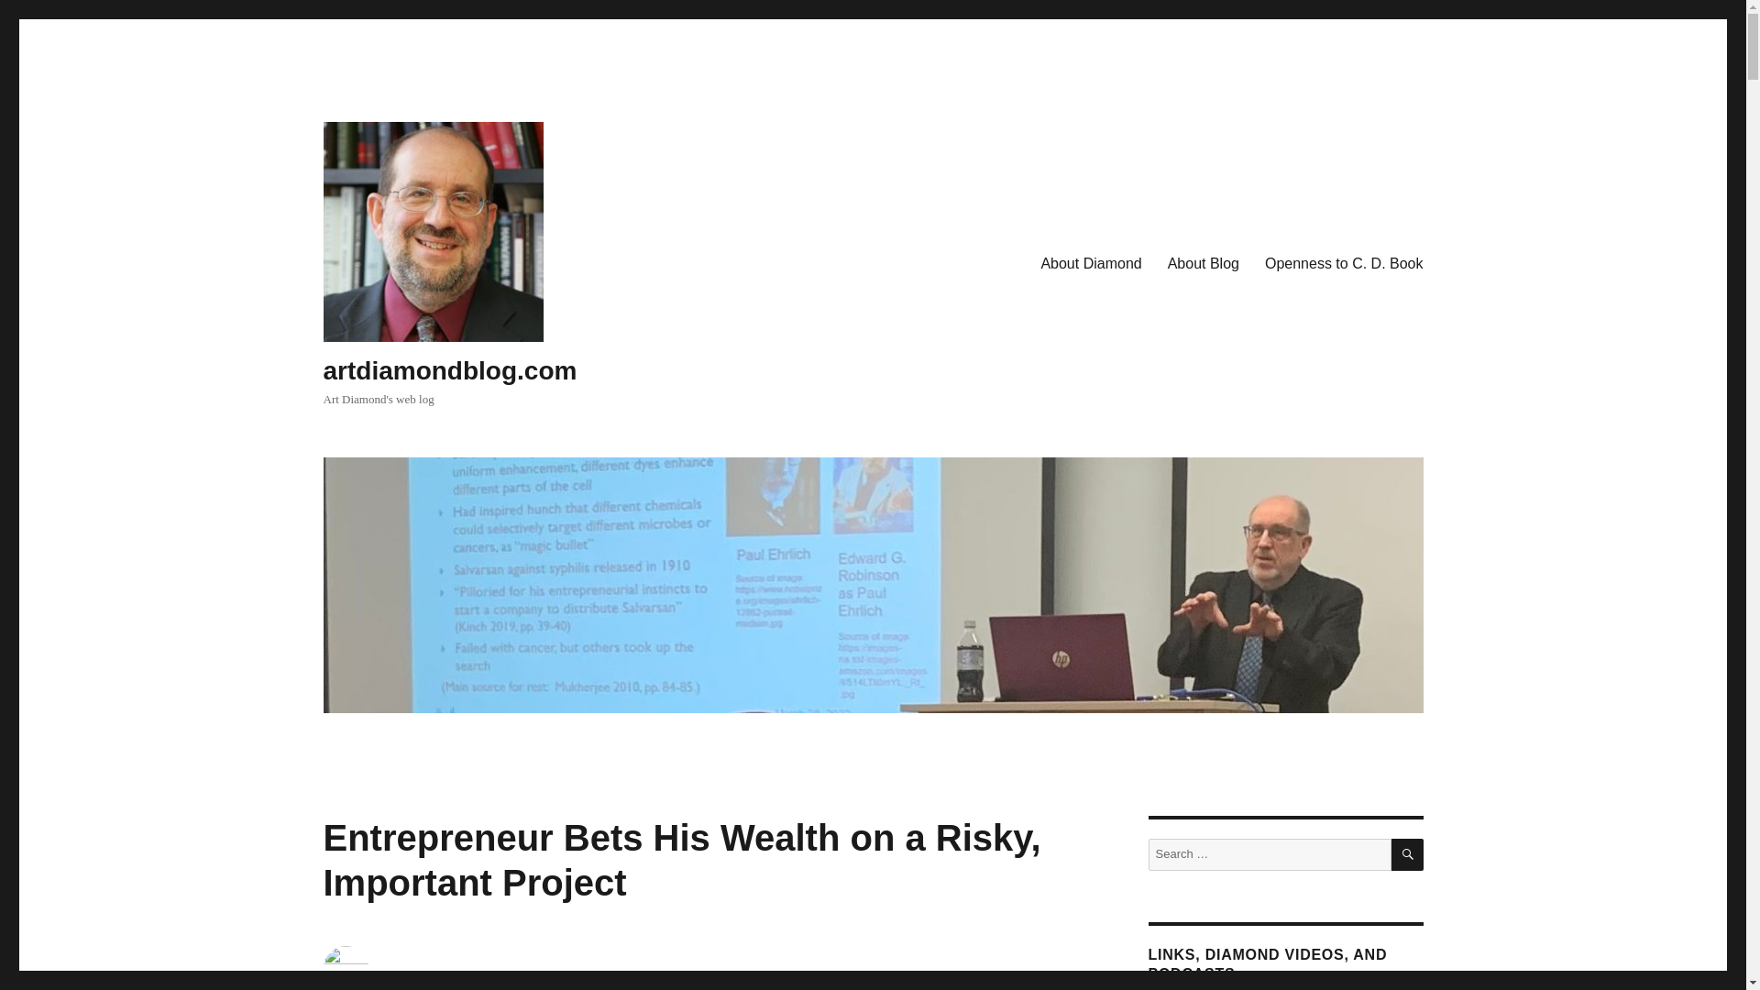  What do you see at coordinates (1091, 263) in the screenshot?
I see `About Diamond` at bounding box center [1091, 263].